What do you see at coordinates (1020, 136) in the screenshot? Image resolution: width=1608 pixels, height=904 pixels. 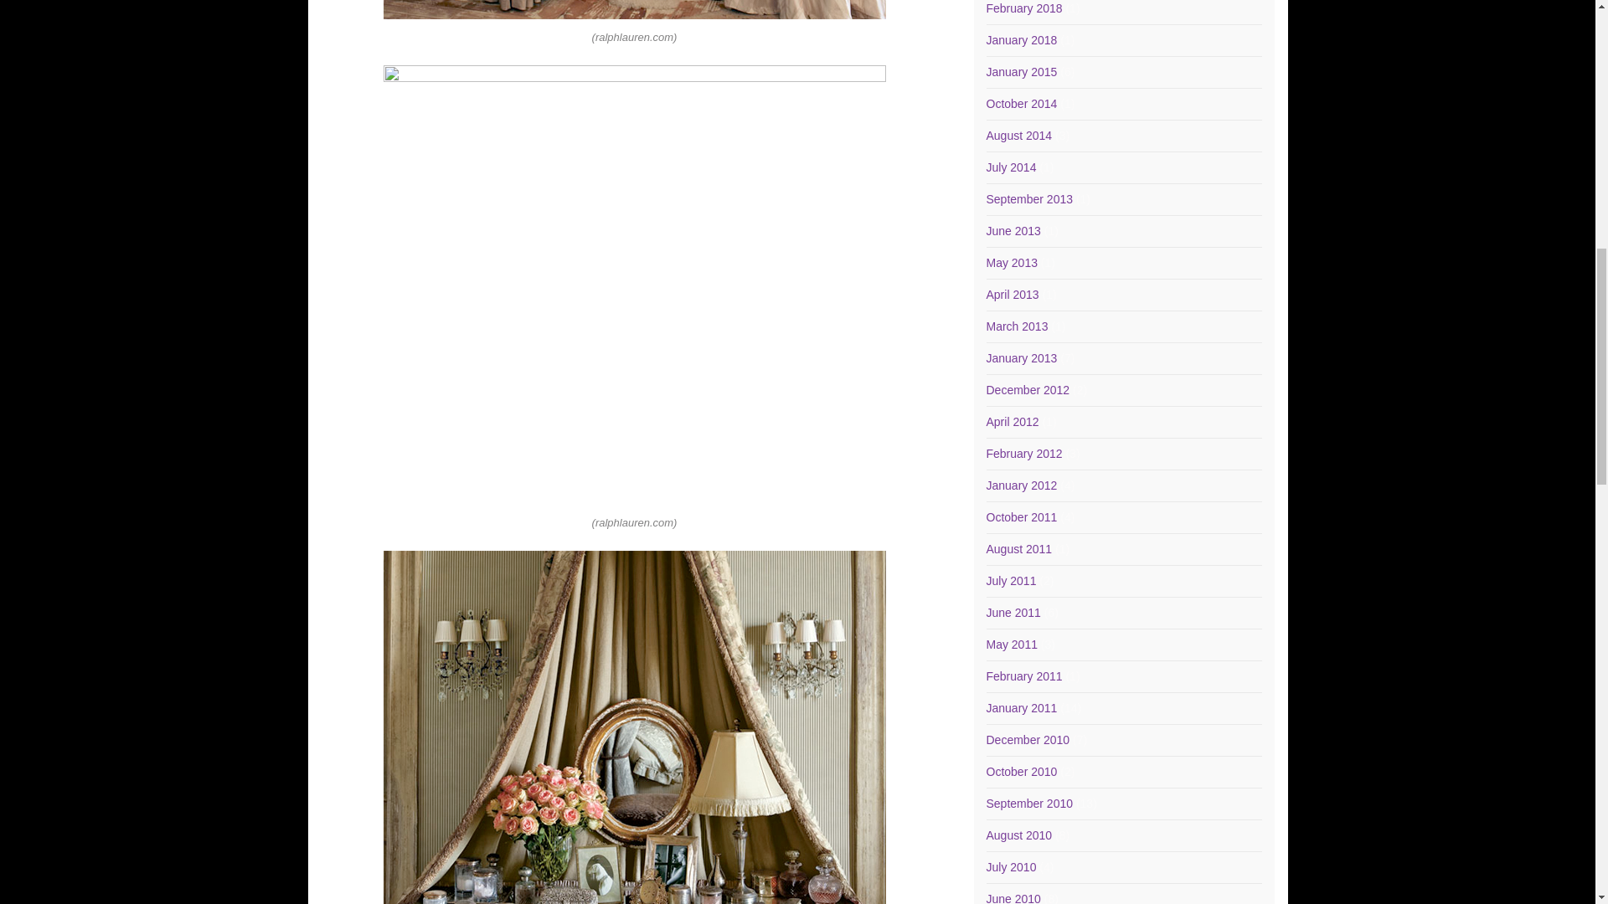 I see `August 2014` at bounding box center [1020, 136].